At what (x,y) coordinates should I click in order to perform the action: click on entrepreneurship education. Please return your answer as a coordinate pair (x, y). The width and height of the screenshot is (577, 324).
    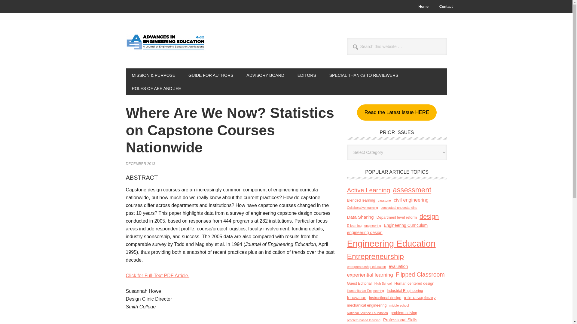
    Looking at the image, I should click on (366, 267).